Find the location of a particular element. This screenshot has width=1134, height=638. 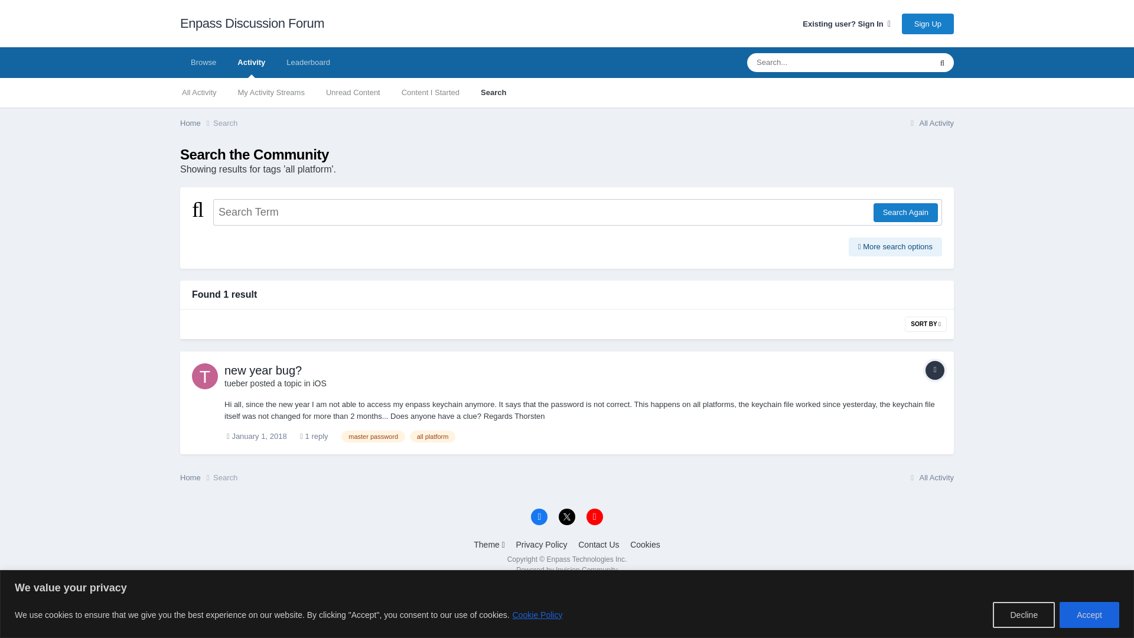

Enpass Discussion Forum is located at coordinates (252, 24).